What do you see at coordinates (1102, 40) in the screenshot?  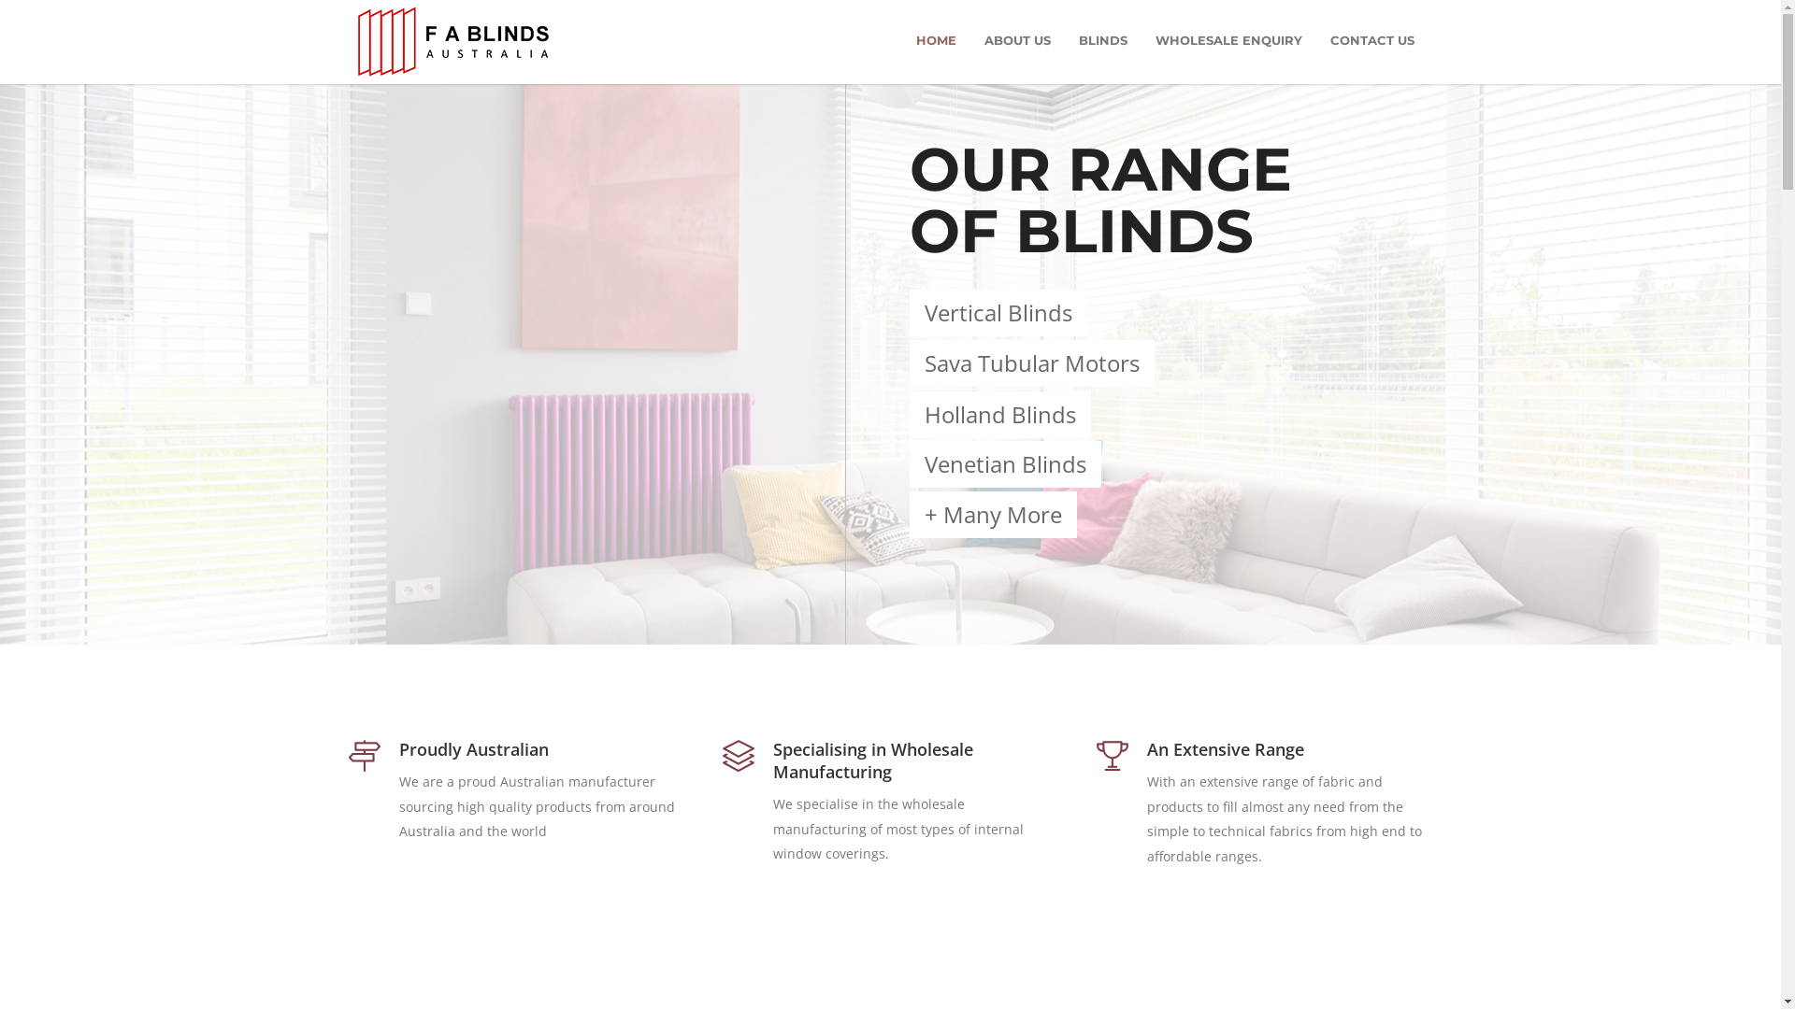 I see `BLINDS` at bounding box center [1102, 40].